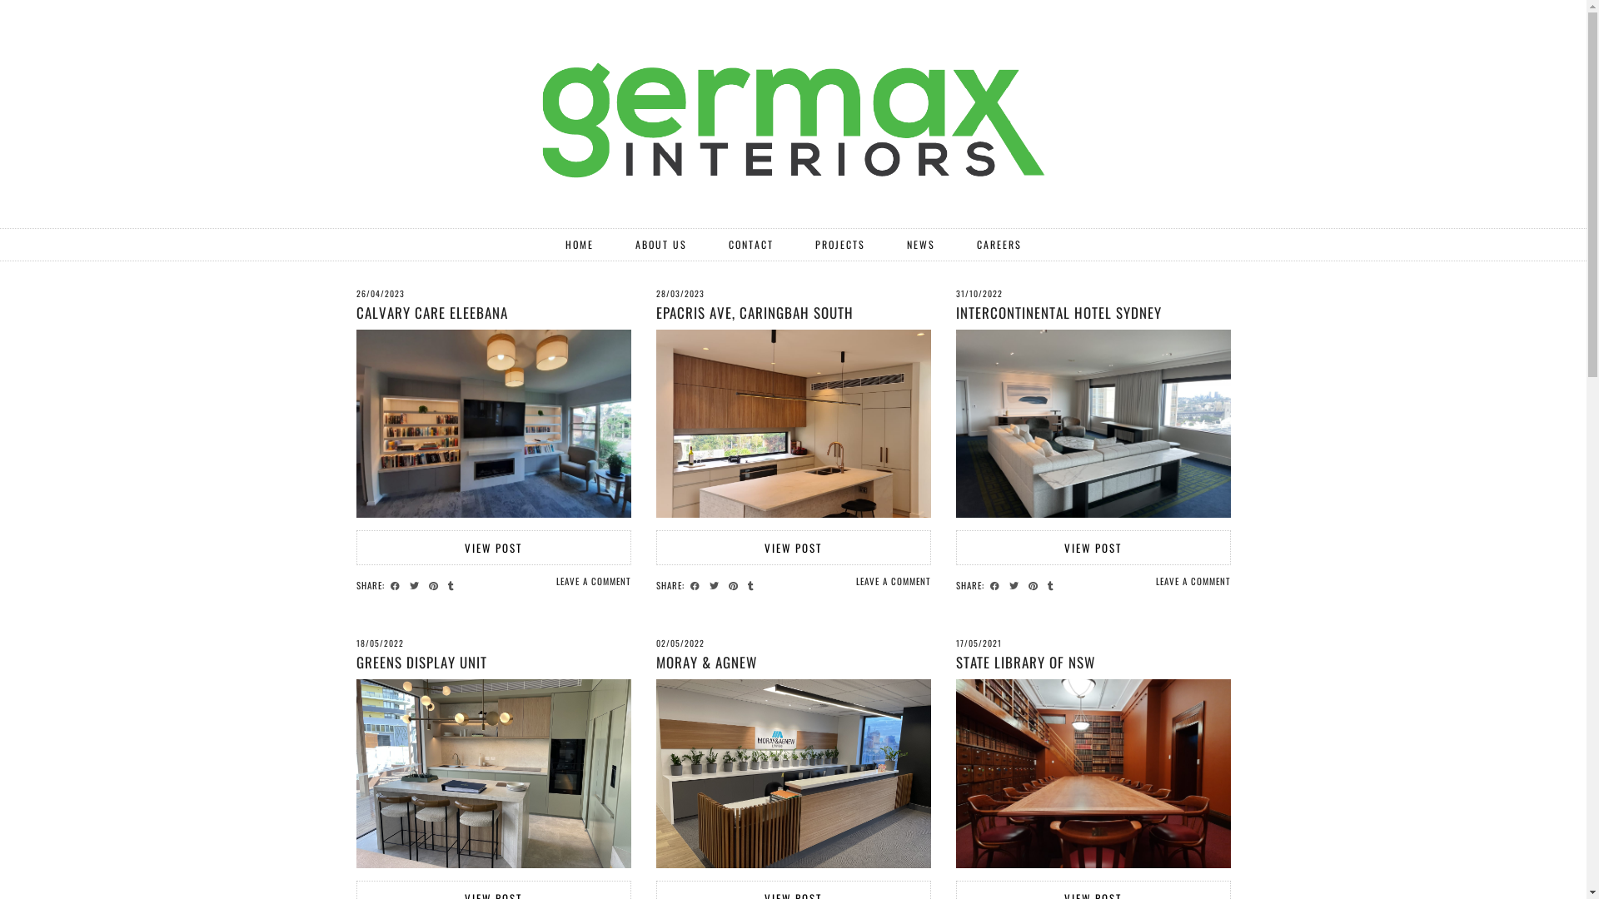 Image resolution: width=1599 pixels, height=899 pixels. Describe the element at coordinates (1053, 584) in the screenshot. I see `Share on tumblr` at that location.